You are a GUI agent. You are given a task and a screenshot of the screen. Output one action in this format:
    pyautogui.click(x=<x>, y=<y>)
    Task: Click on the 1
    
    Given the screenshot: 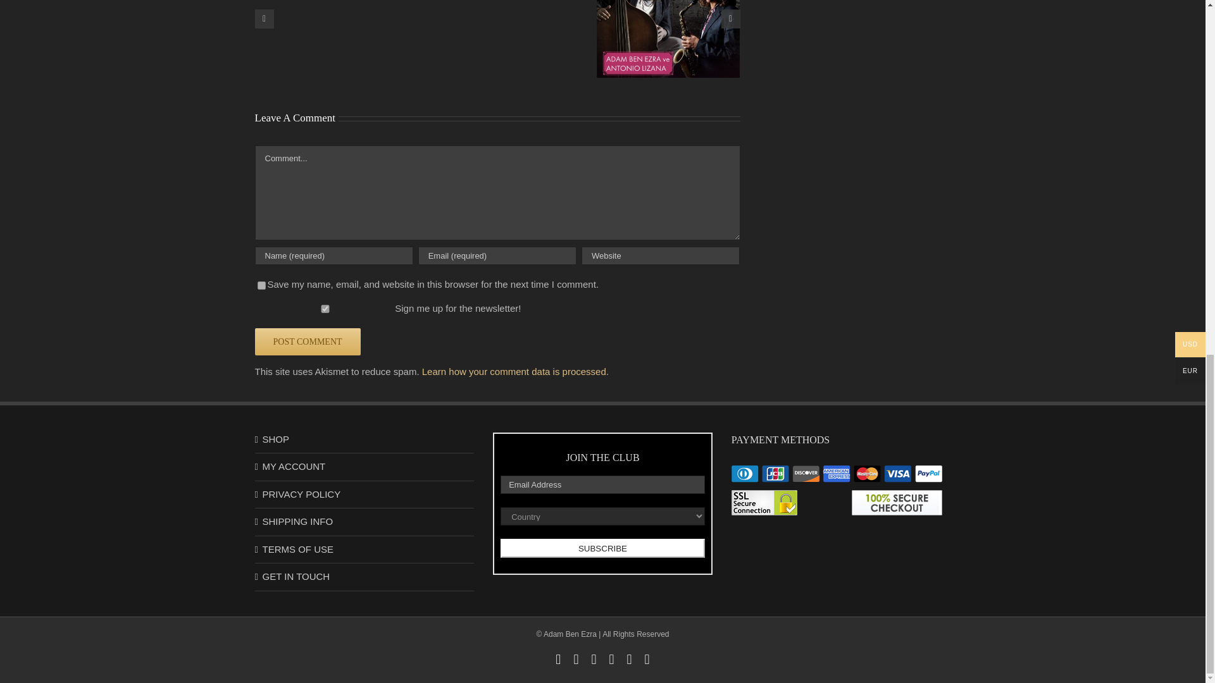 What is the action you would take?
    pyautogui.click(x=324, y=309)
    